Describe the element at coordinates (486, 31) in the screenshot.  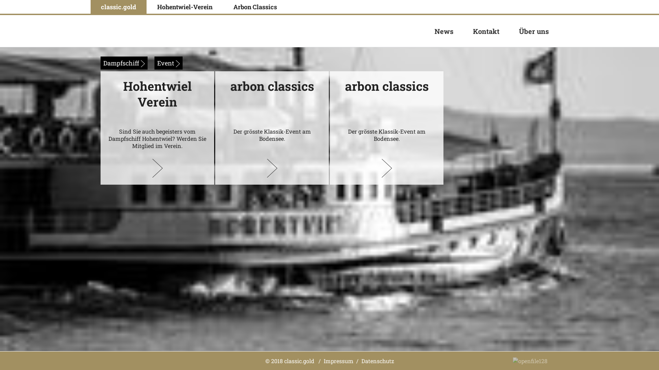
I see `Kontakt` at that location.